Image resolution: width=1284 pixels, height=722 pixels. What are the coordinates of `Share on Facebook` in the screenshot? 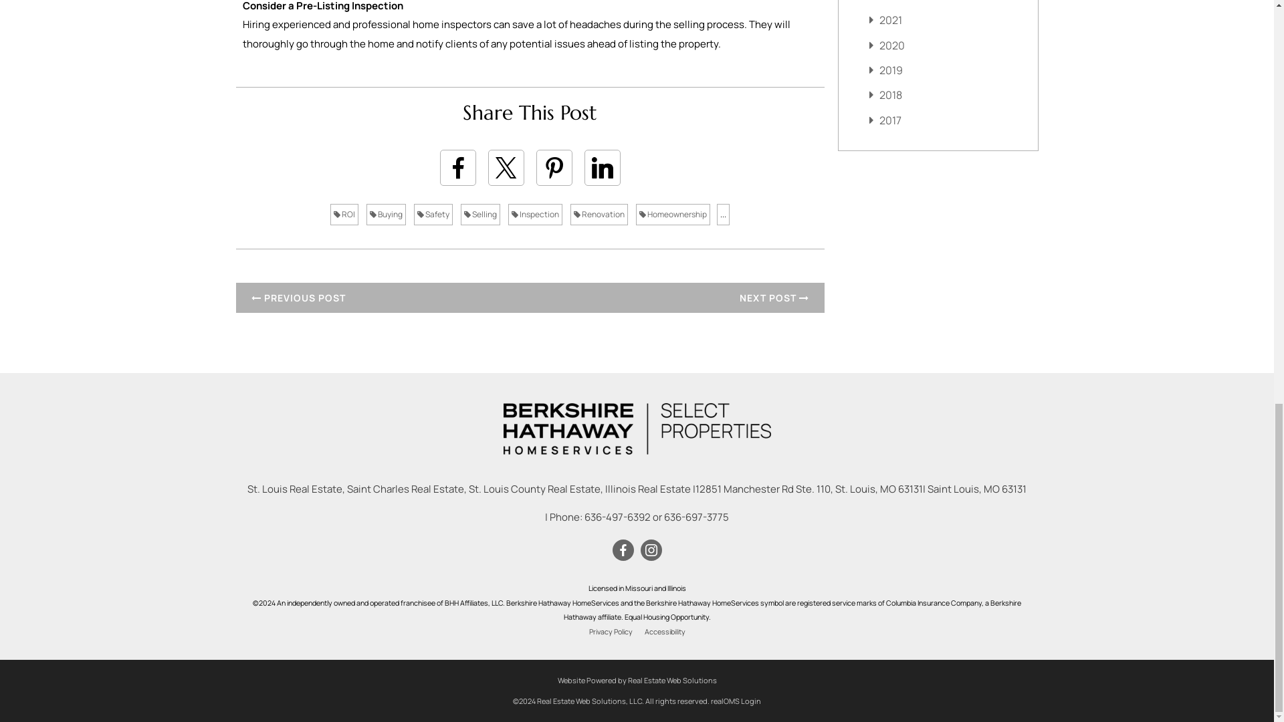 It's located at (458, 167).